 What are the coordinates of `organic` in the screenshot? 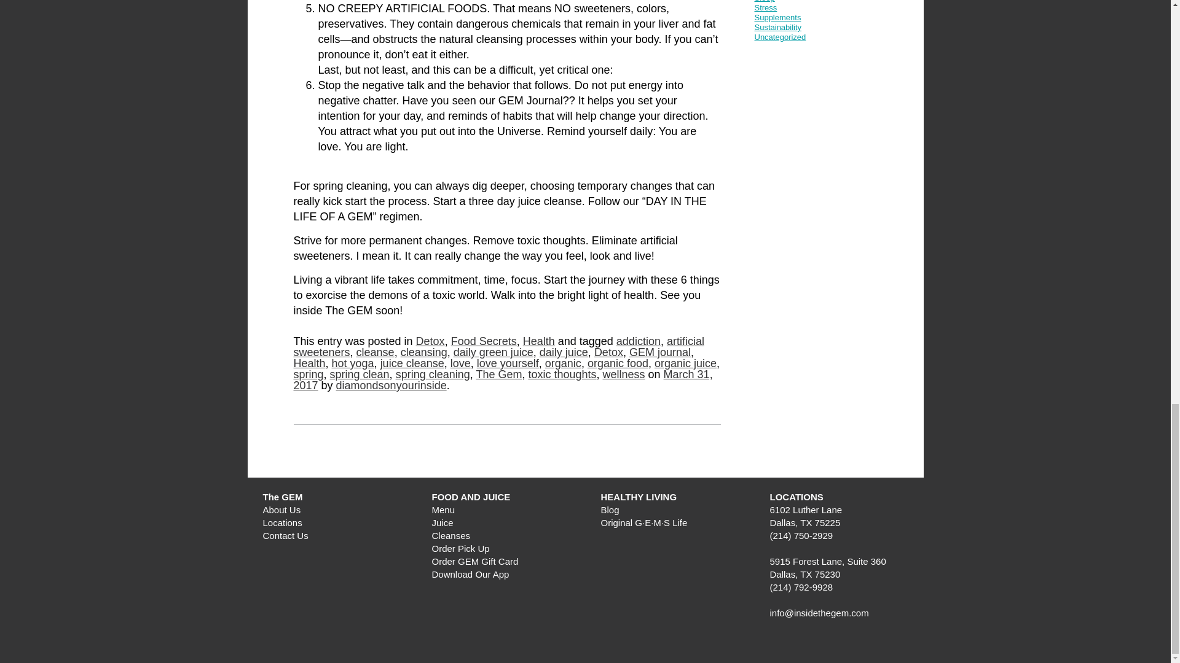 It's located at (563, 363).